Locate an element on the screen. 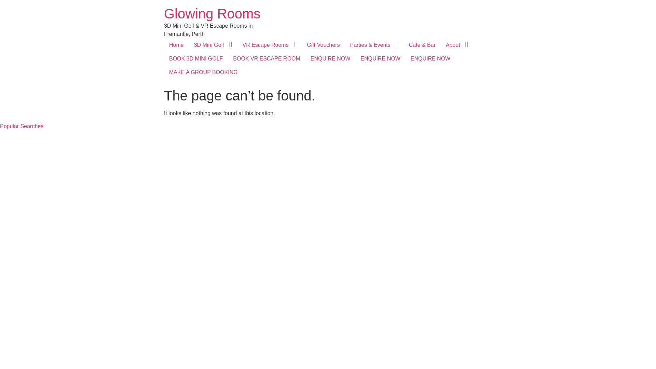 The image size is (656, 369). Parties & Events is located at coordinates (370, 45).